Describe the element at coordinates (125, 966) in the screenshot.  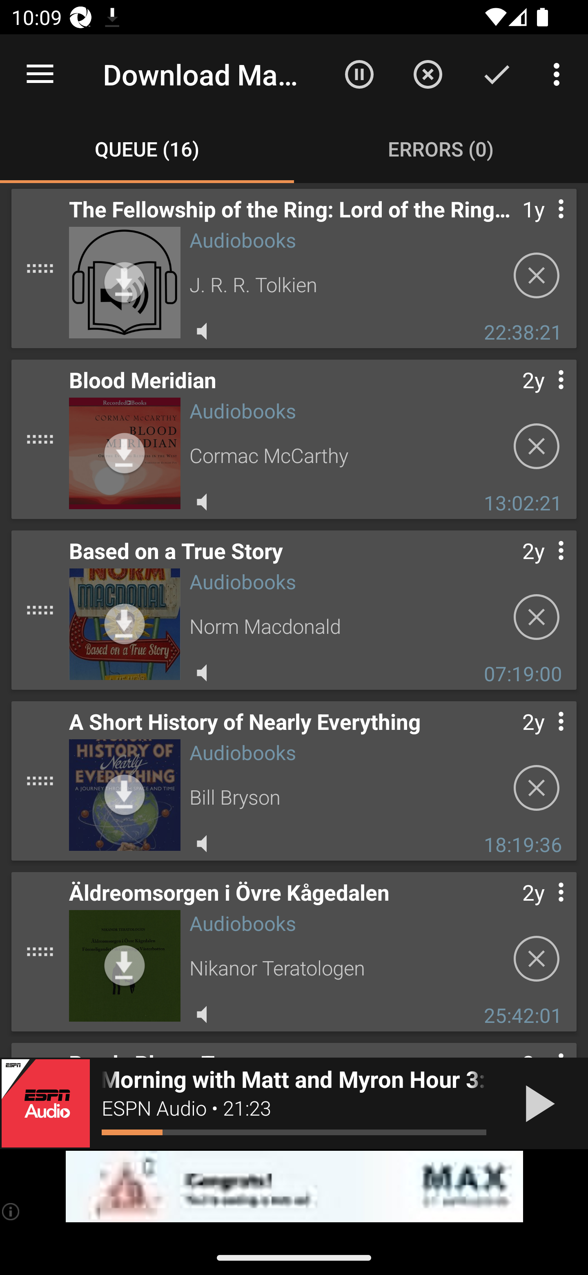
I see `Äldreomsorgen i Övre Kågedalen` at that location.